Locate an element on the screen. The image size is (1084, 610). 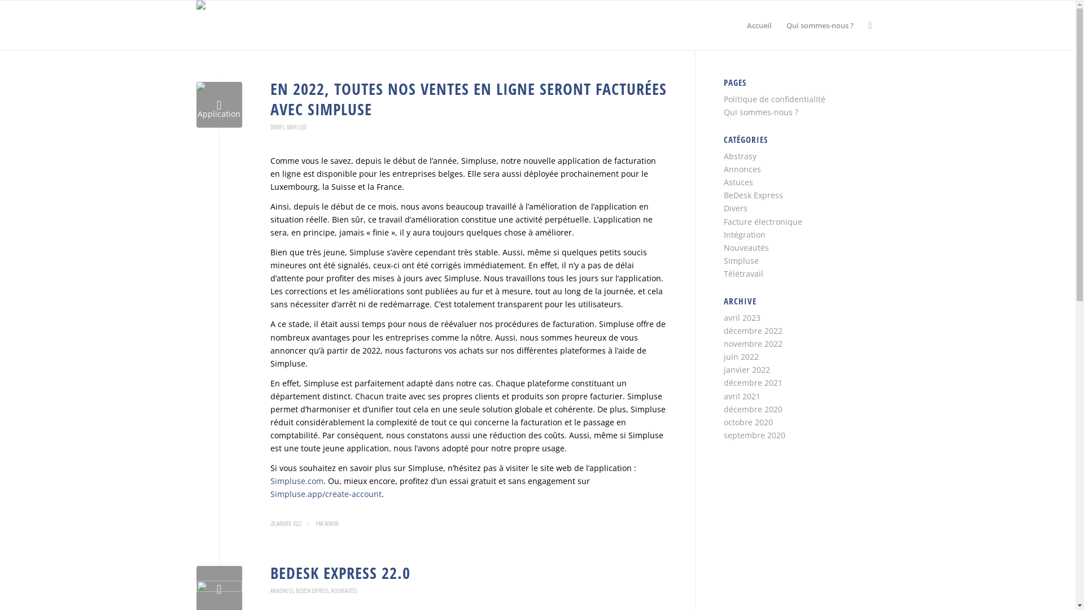
novembre 2022 is located at coordinates (753, 343).